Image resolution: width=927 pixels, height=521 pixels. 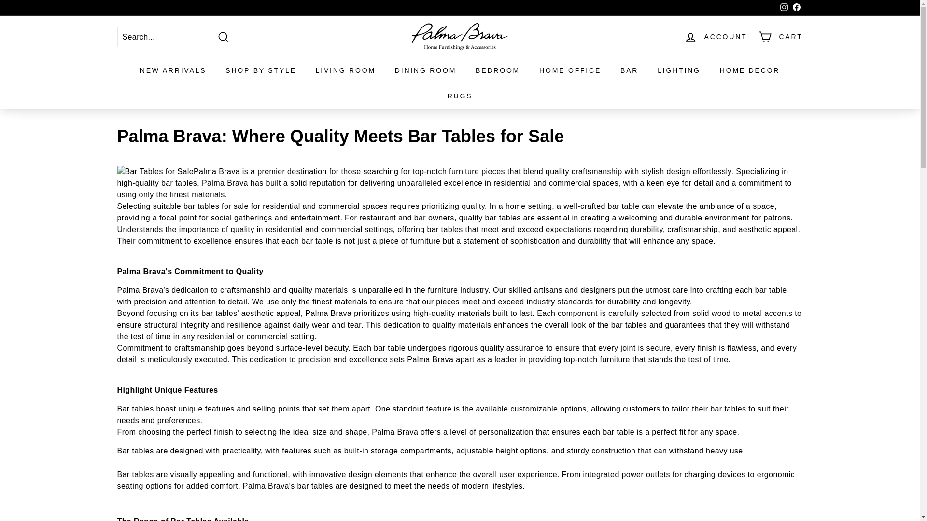 I want to click on SHOP BY STYLE, so click(x=261, y=70).